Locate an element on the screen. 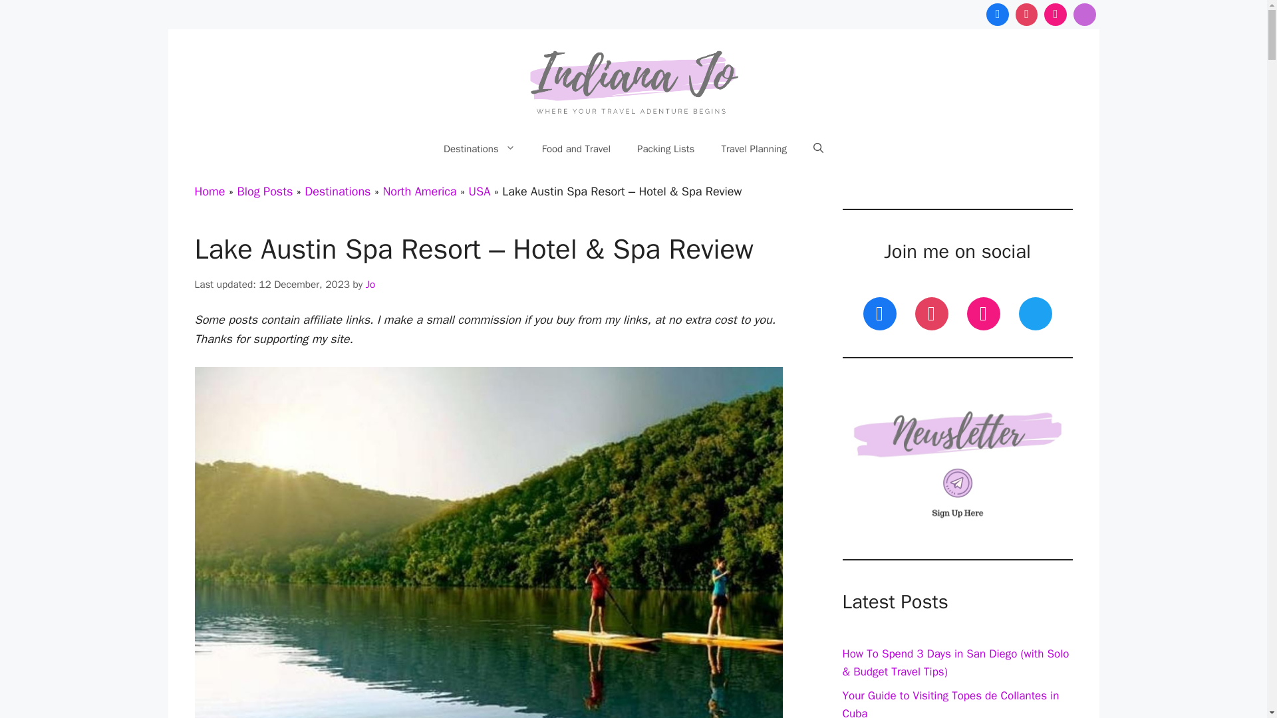 Image resolution: width=1277 pixels, height=718 pixels. Instagram is located at coordinates (1055, 15).